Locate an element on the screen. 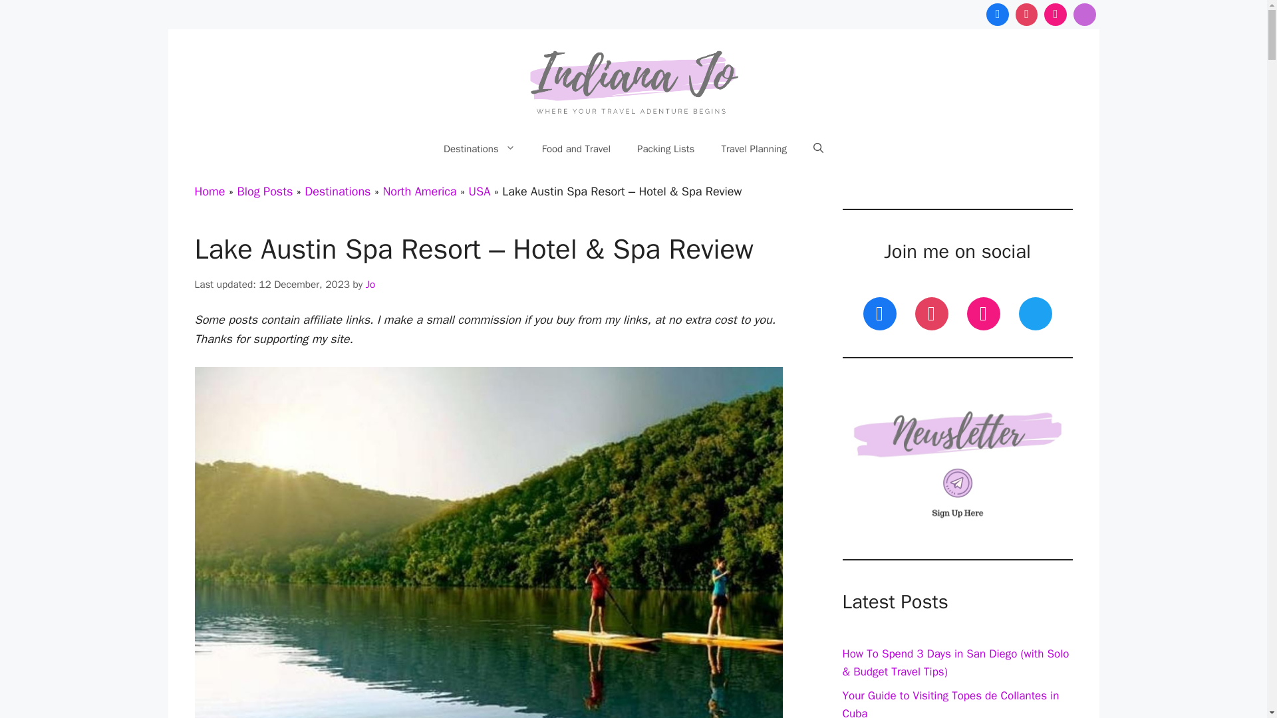 Image resolution: width=1277 pixels, height=718 pixels. Instagram is located at coordinates (1055, 15).